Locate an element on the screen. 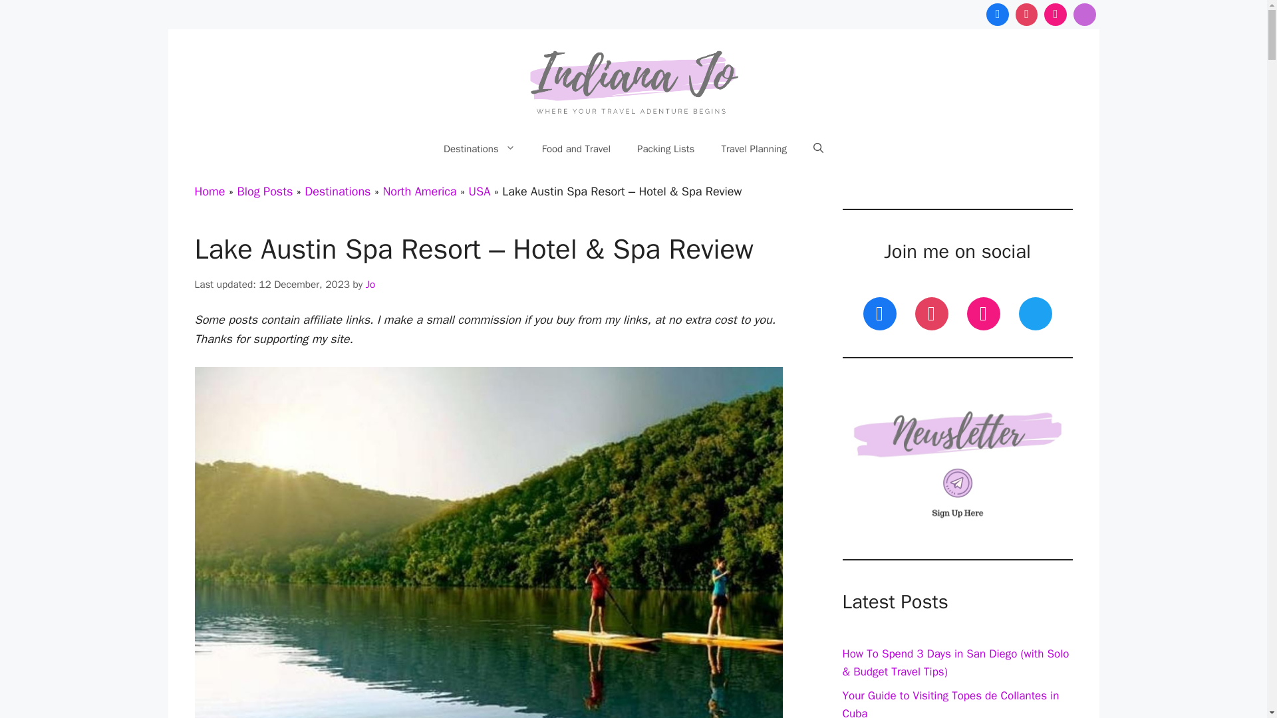 Image resolution: width=1277 pixels, height=718 pixels. Instagram is located at coordinates (1055, 15).